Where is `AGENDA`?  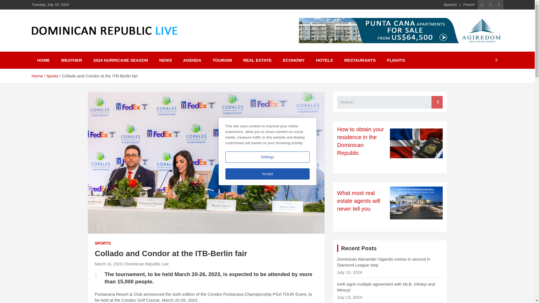
AGENDA is located at coordinates (192, 60).